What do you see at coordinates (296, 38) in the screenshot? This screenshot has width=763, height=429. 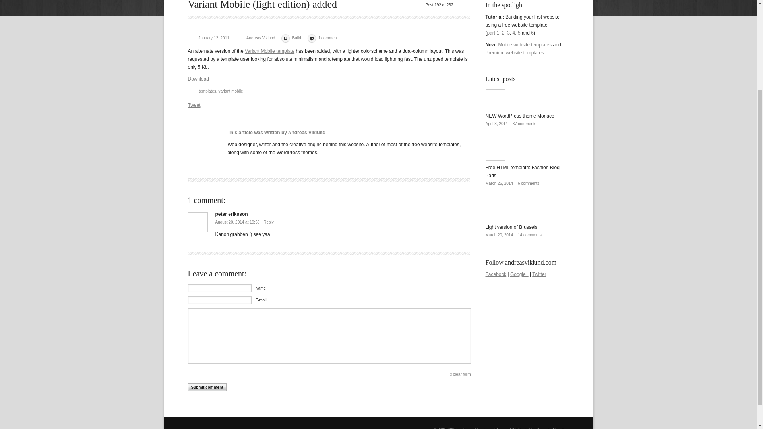 I see `Build` at bounding box center [296, 38].